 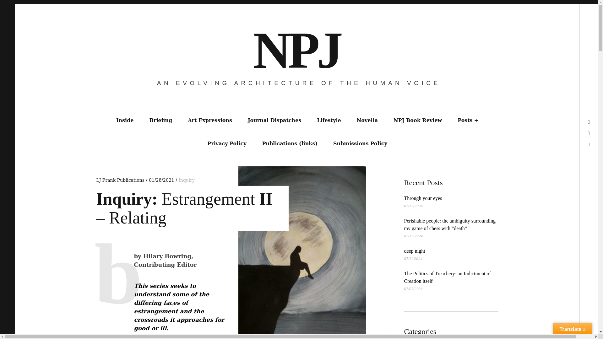 What do you see at coordinates (367, 121) in the screenshot?
I see `Novella` at bounding box center [367, 121].